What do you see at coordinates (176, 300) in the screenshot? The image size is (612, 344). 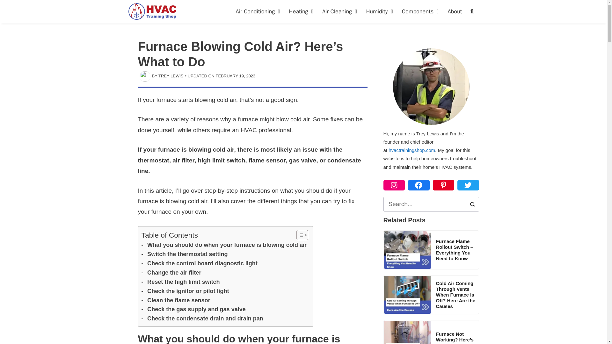 I see `Clean the flame sensor` at bounding box center [176, 300].